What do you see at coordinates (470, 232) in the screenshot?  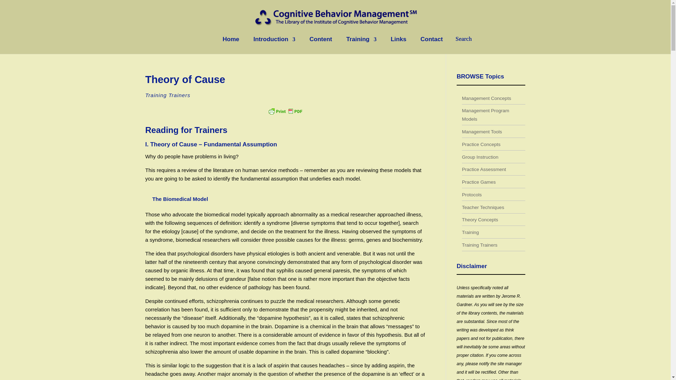 I see `Training` at bounding box center [470, 232].